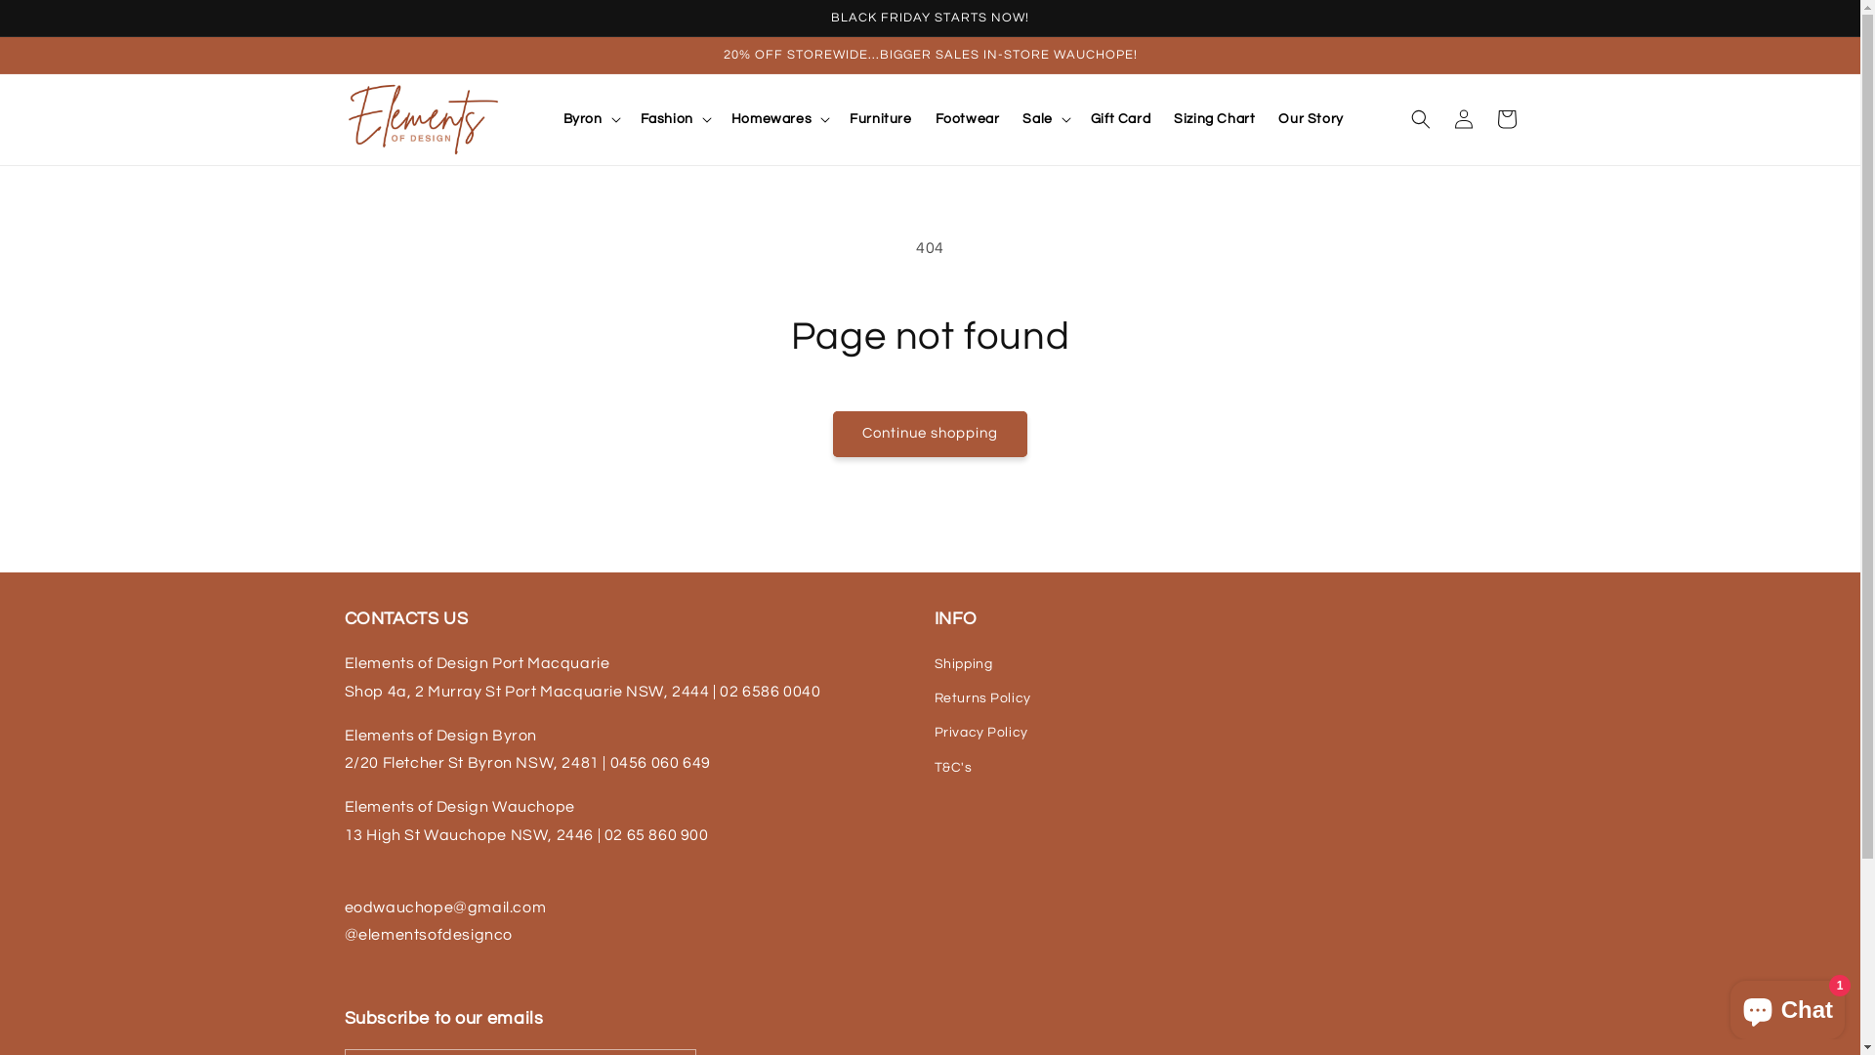 This screenshot has height=1055, width=1875. I want to click on Gift Card, so click(1121, 119).